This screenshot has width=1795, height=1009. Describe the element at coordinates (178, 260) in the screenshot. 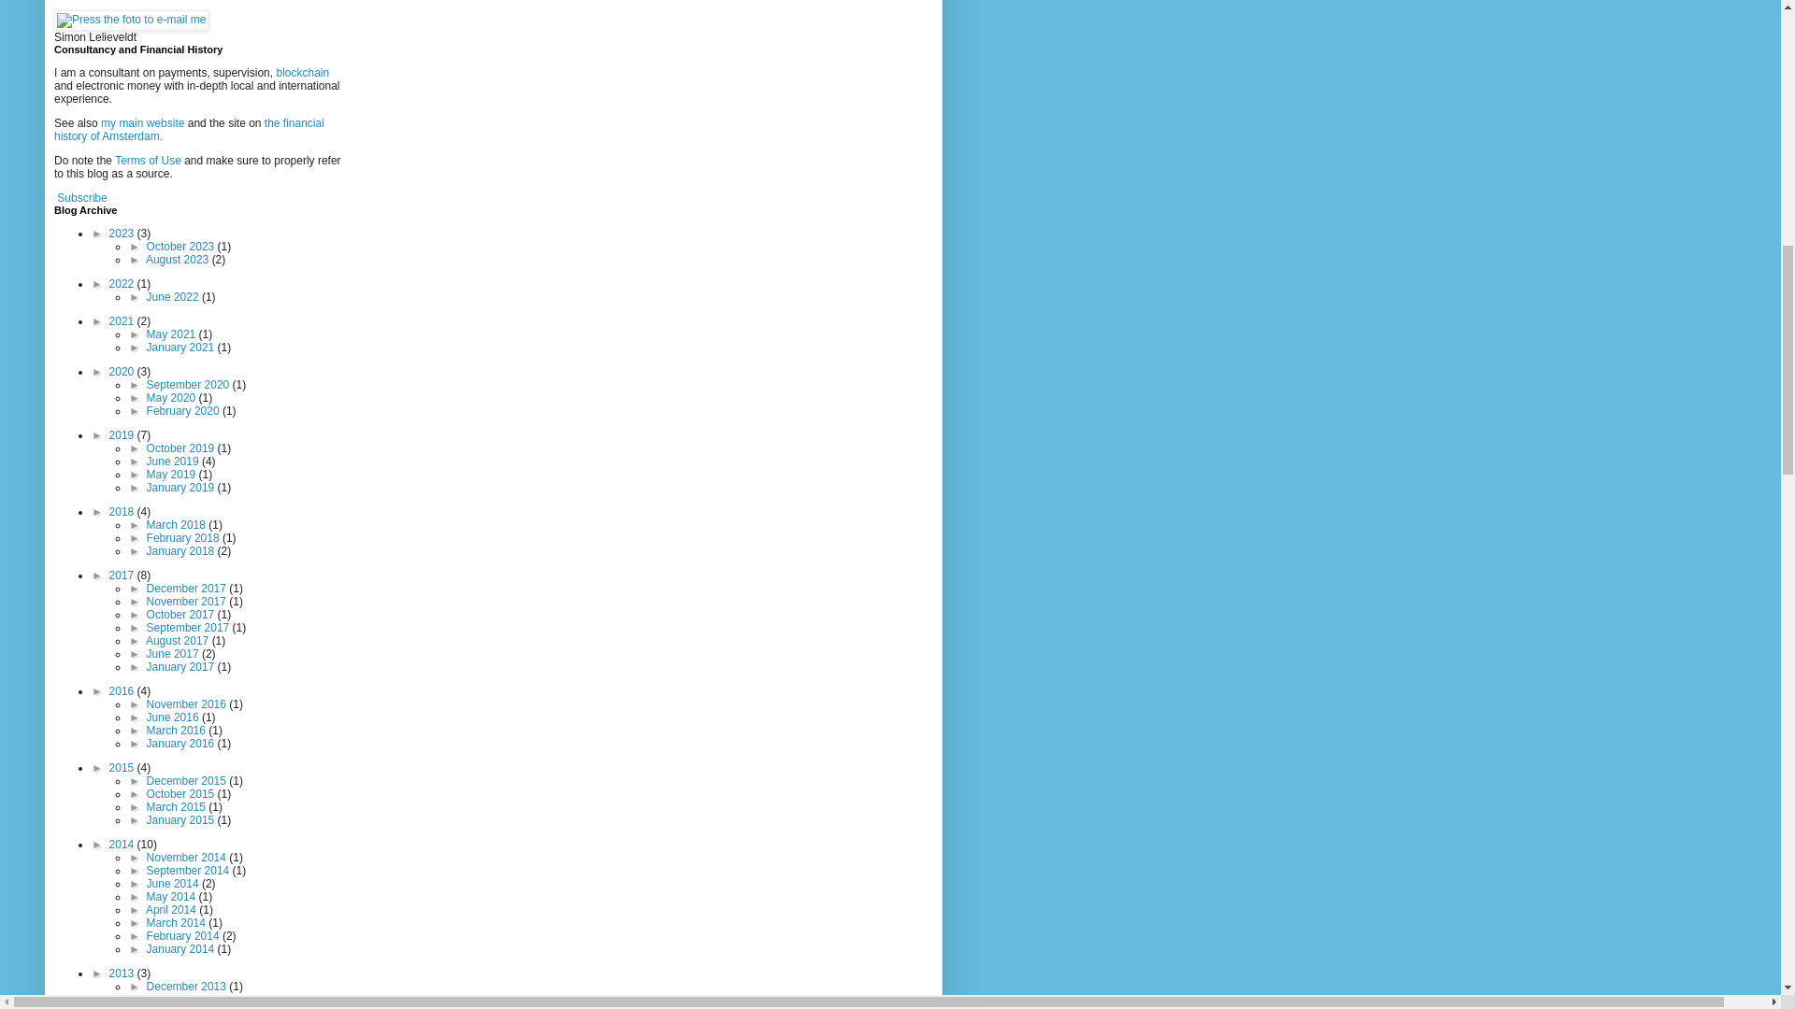

I see `August 2023` at that location.